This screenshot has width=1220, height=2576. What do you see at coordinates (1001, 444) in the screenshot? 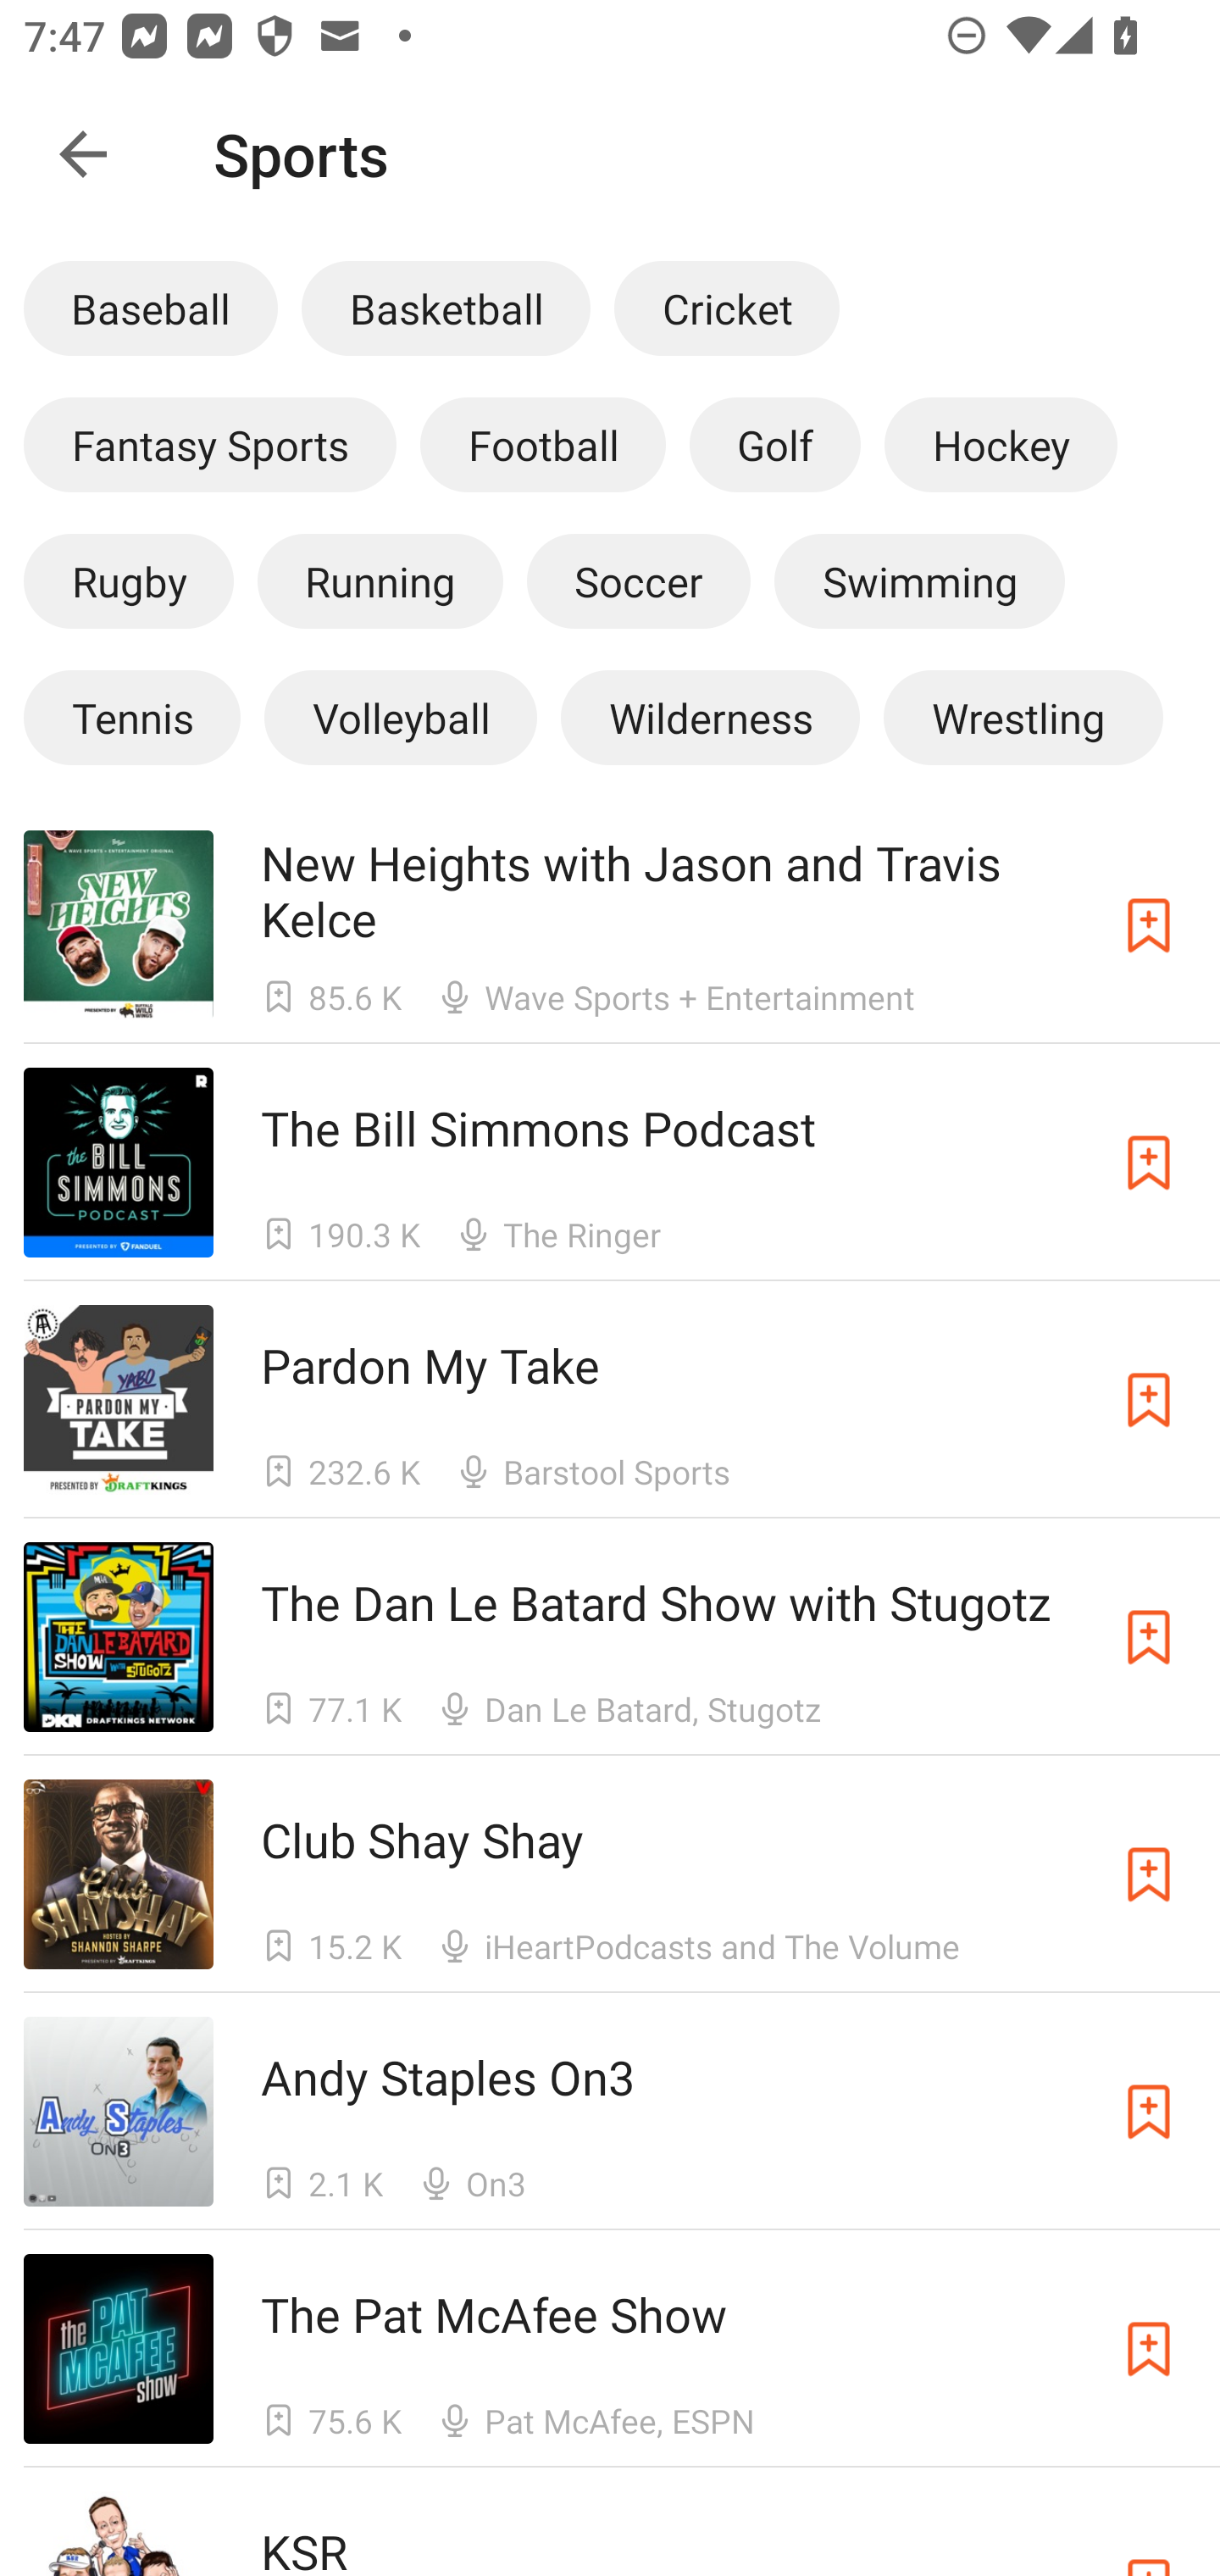
I see `Hockey` at bounding box center [1001, 444].